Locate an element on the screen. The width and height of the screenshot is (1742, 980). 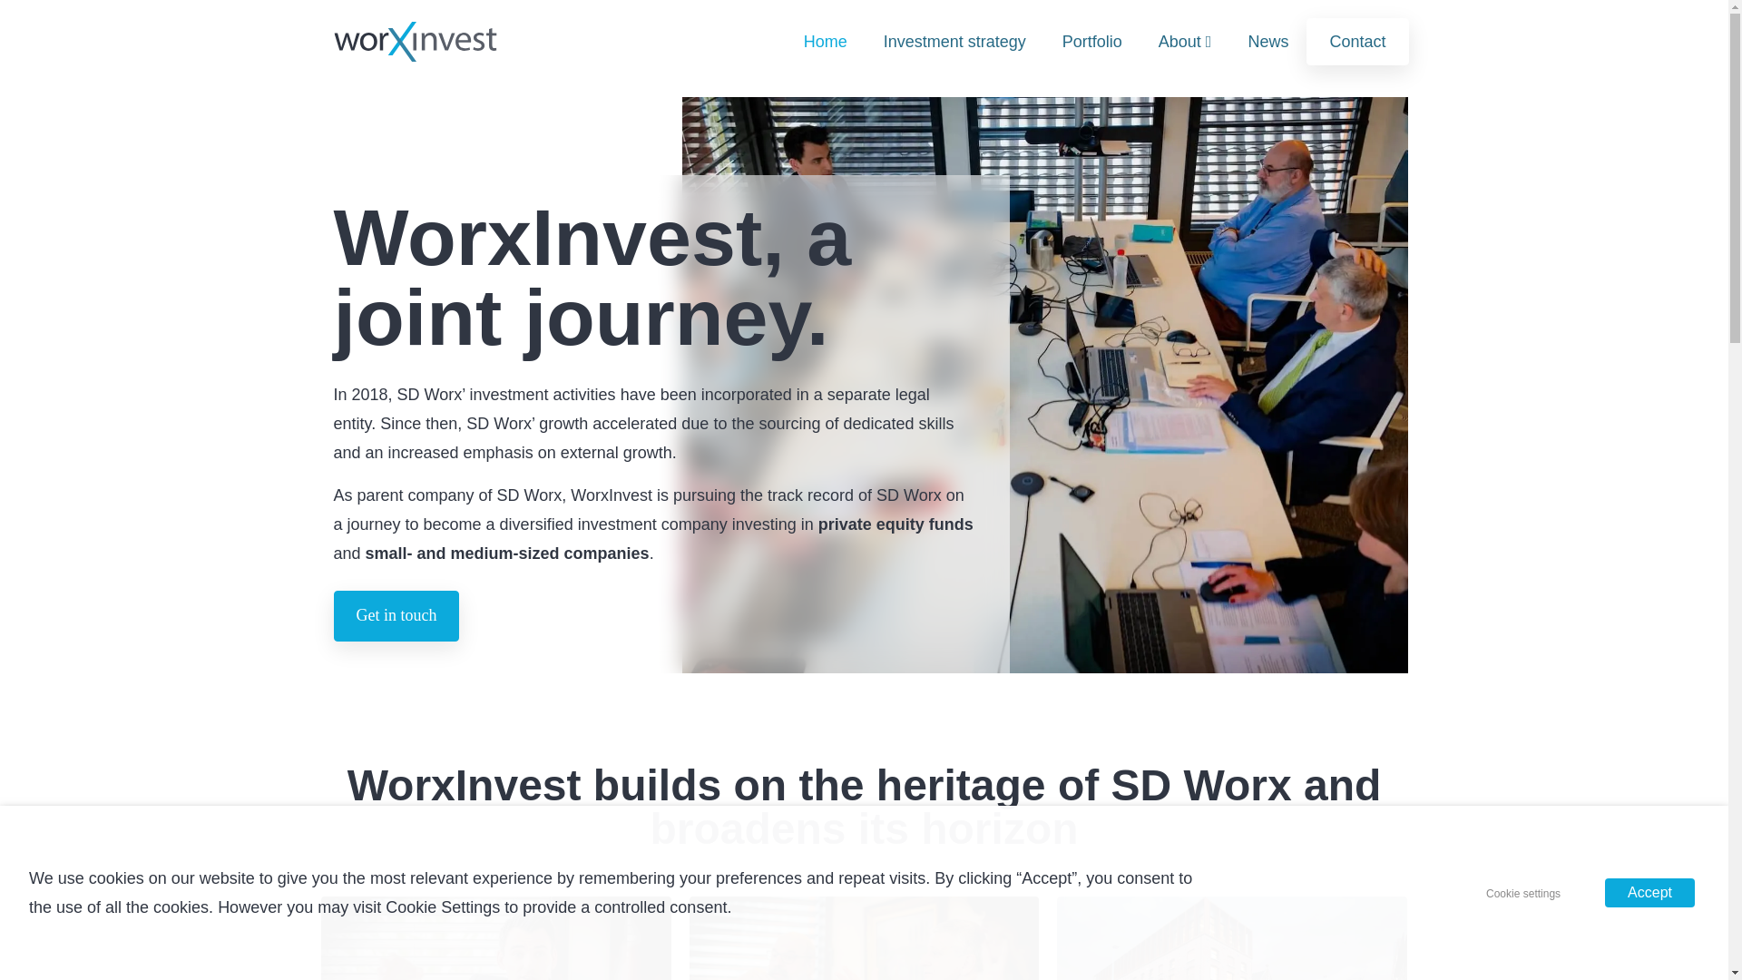
Investment strategy is located at coordinates (954, 42).